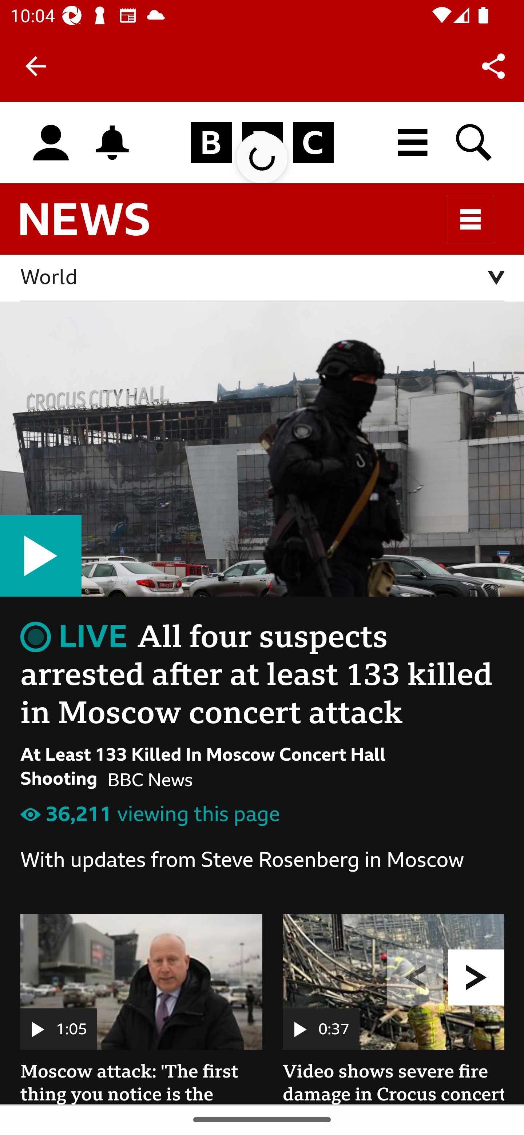 The height and width of the screenshot is (1135, 524). Describe the element at coordinates (493, 65) in the screenshot. I see `Share` at that location.